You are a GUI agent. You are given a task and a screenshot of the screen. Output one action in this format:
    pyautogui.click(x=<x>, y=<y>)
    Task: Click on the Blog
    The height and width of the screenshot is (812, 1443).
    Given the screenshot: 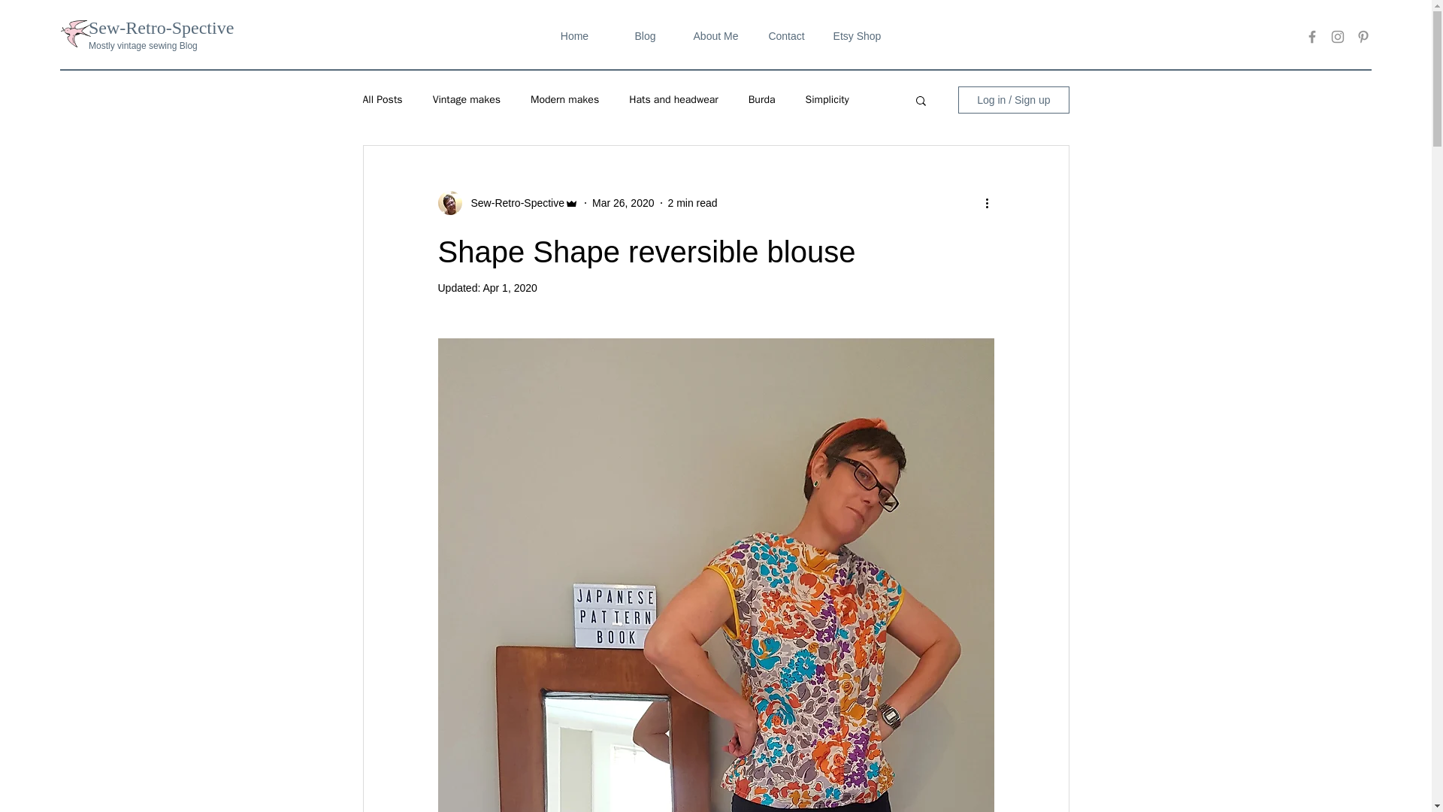 What is the action you would take?
    pyautogui.click(x=646, y=36)
    